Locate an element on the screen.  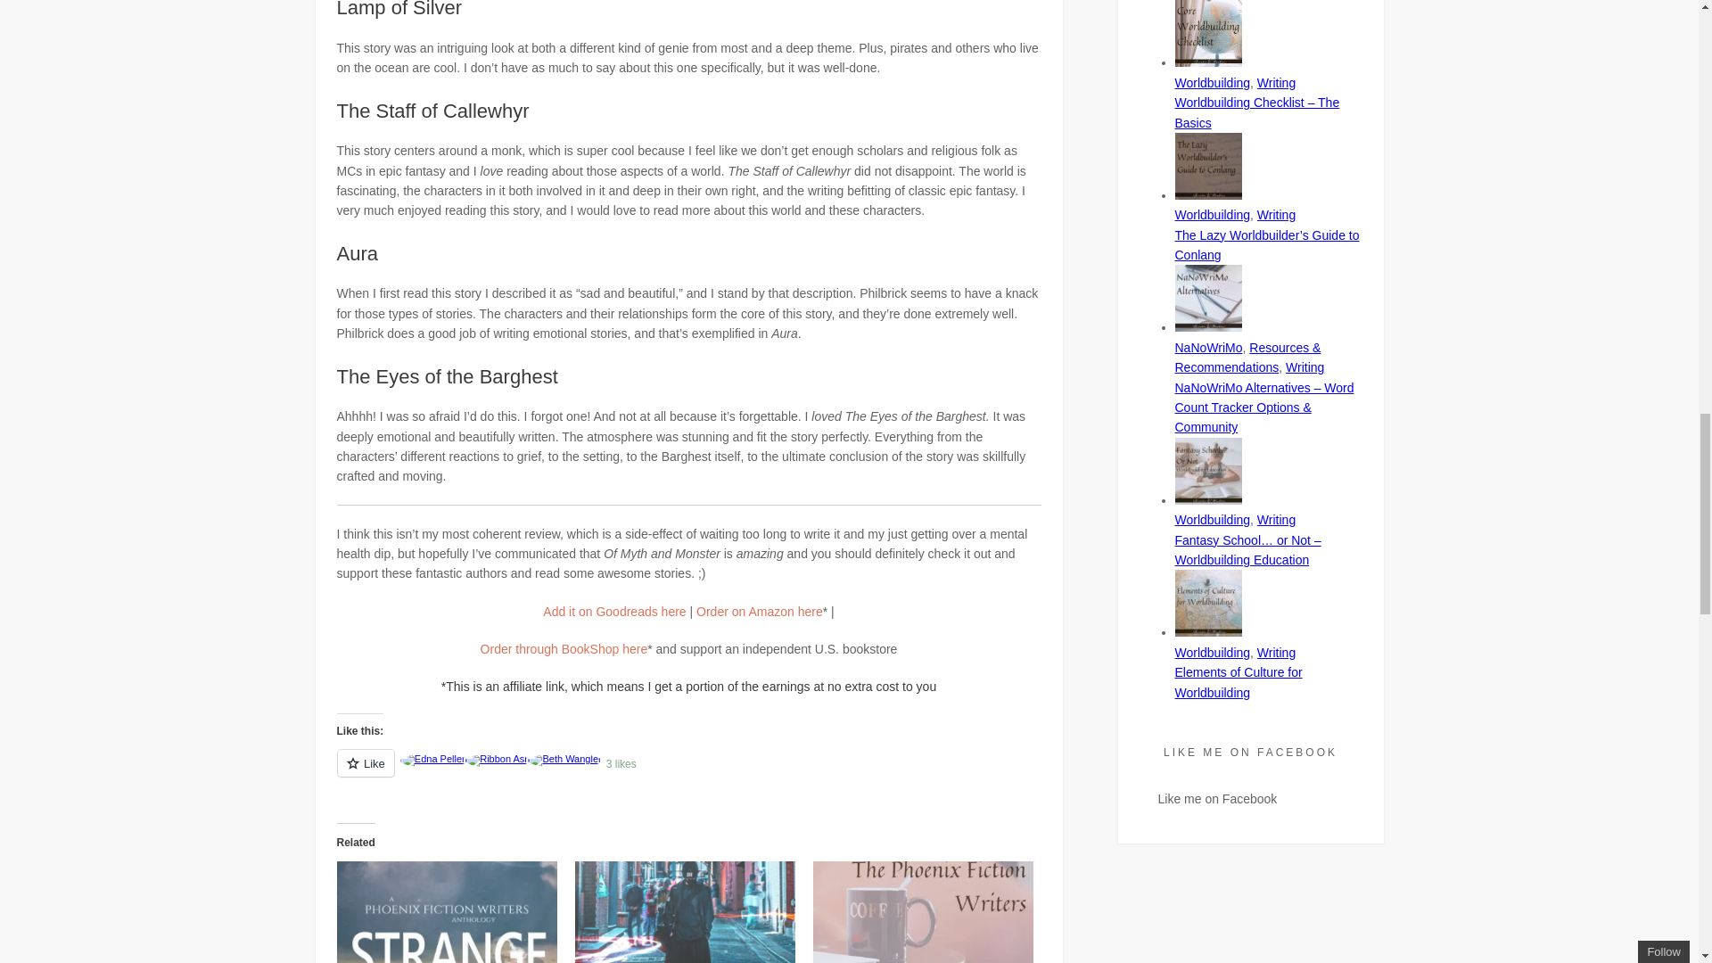
Interview with the Phoenix Fiction Writers is located at coordinates (924, 911).